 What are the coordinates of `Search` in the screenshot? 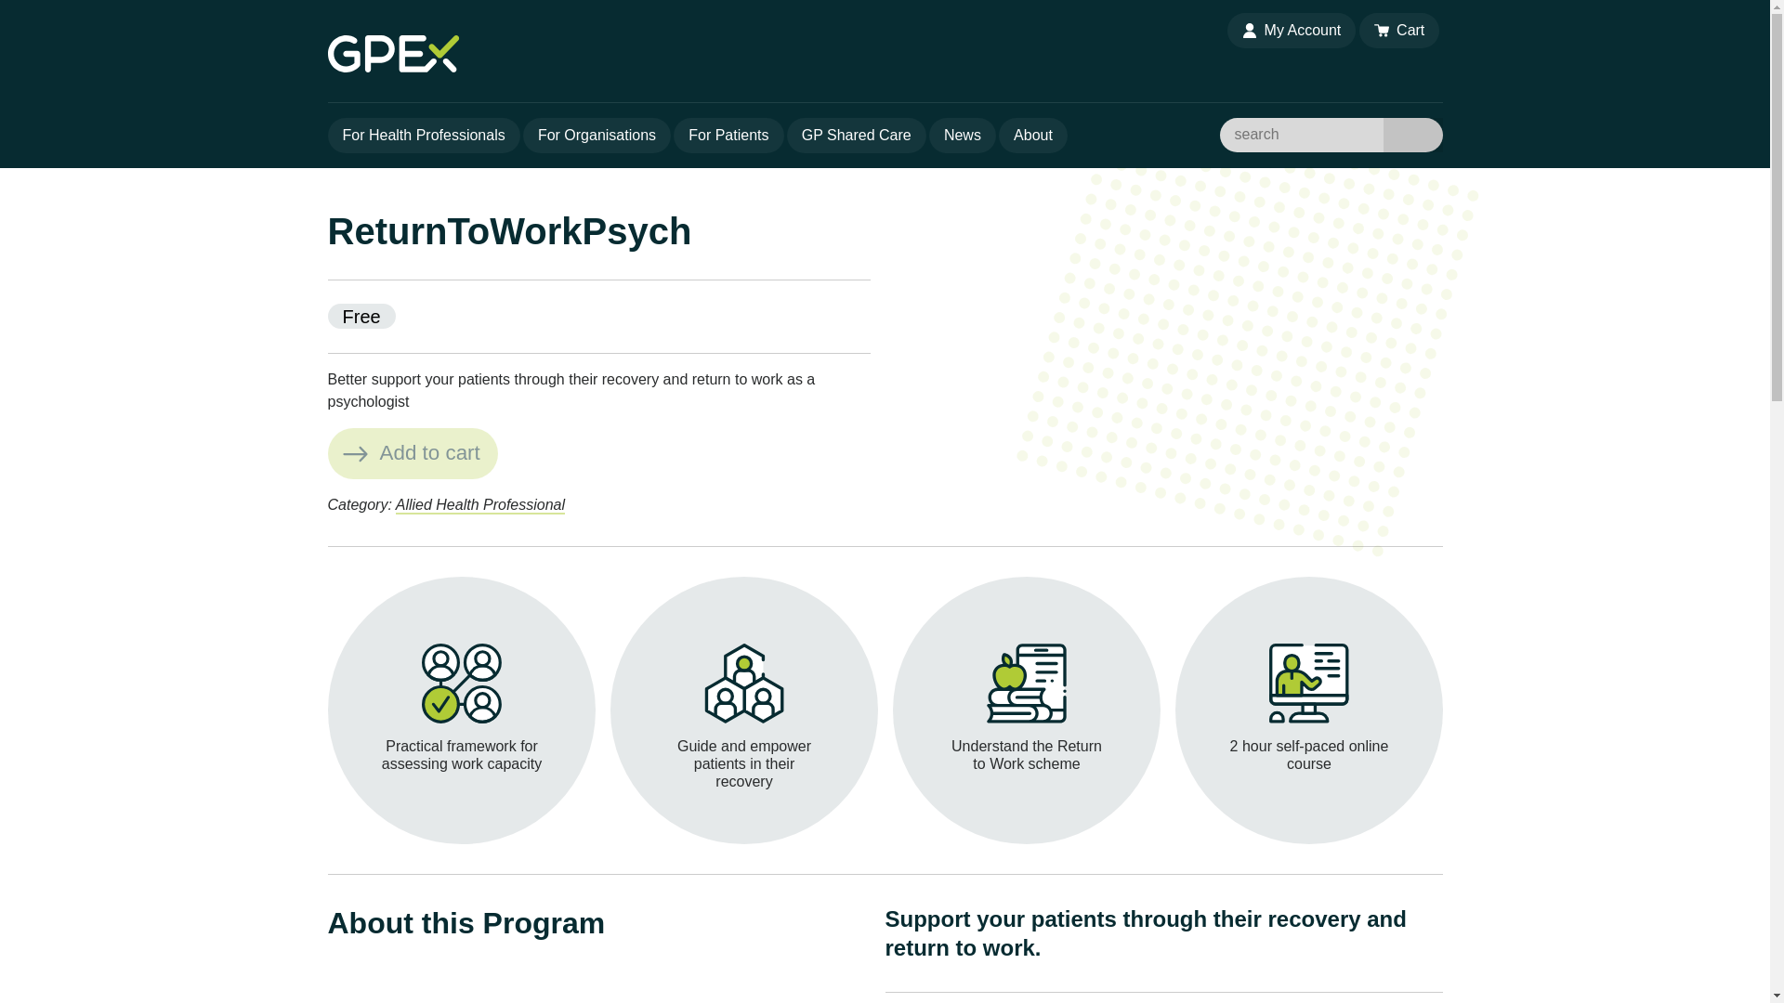 It's located at (1412, 136).